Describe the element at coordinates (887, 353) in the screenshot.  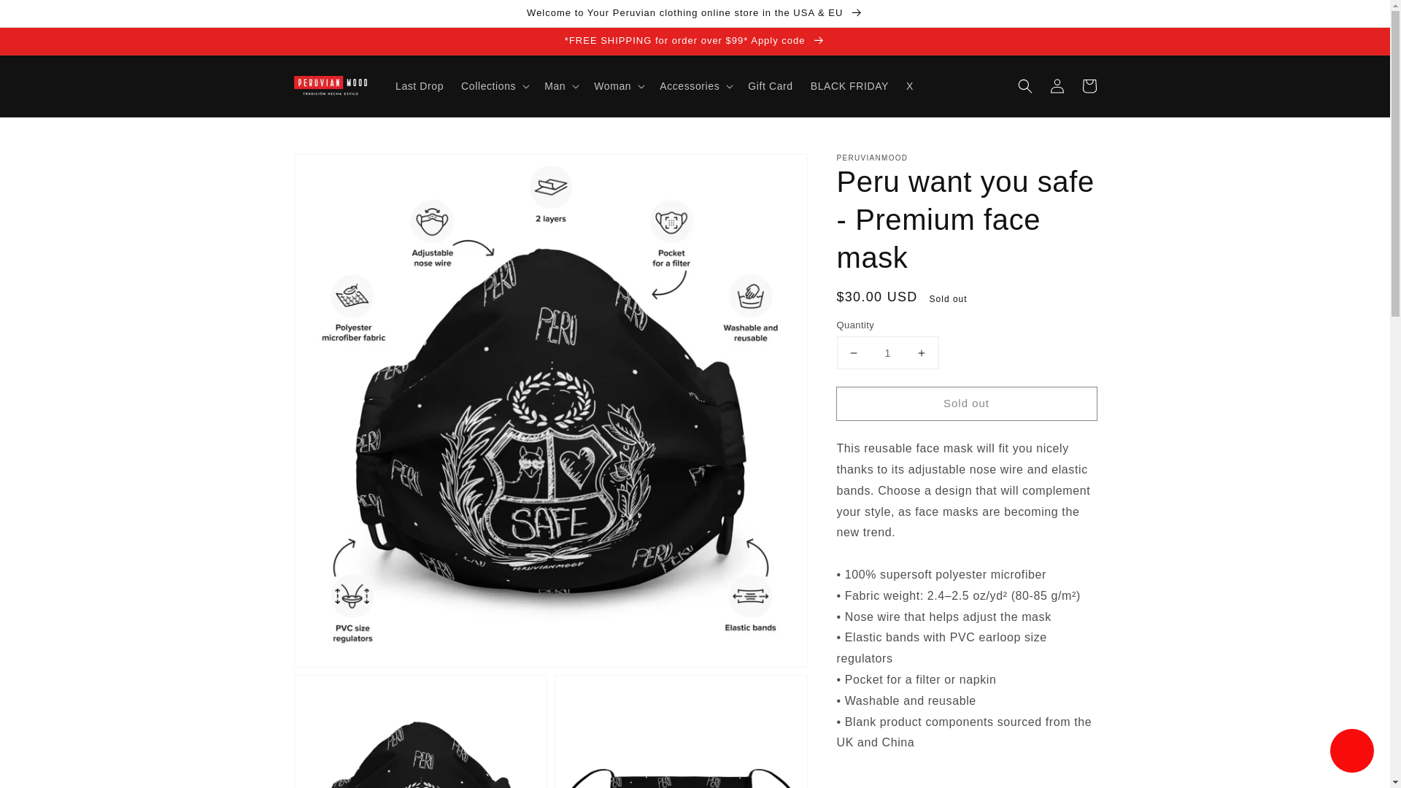
I see `1` at that location.